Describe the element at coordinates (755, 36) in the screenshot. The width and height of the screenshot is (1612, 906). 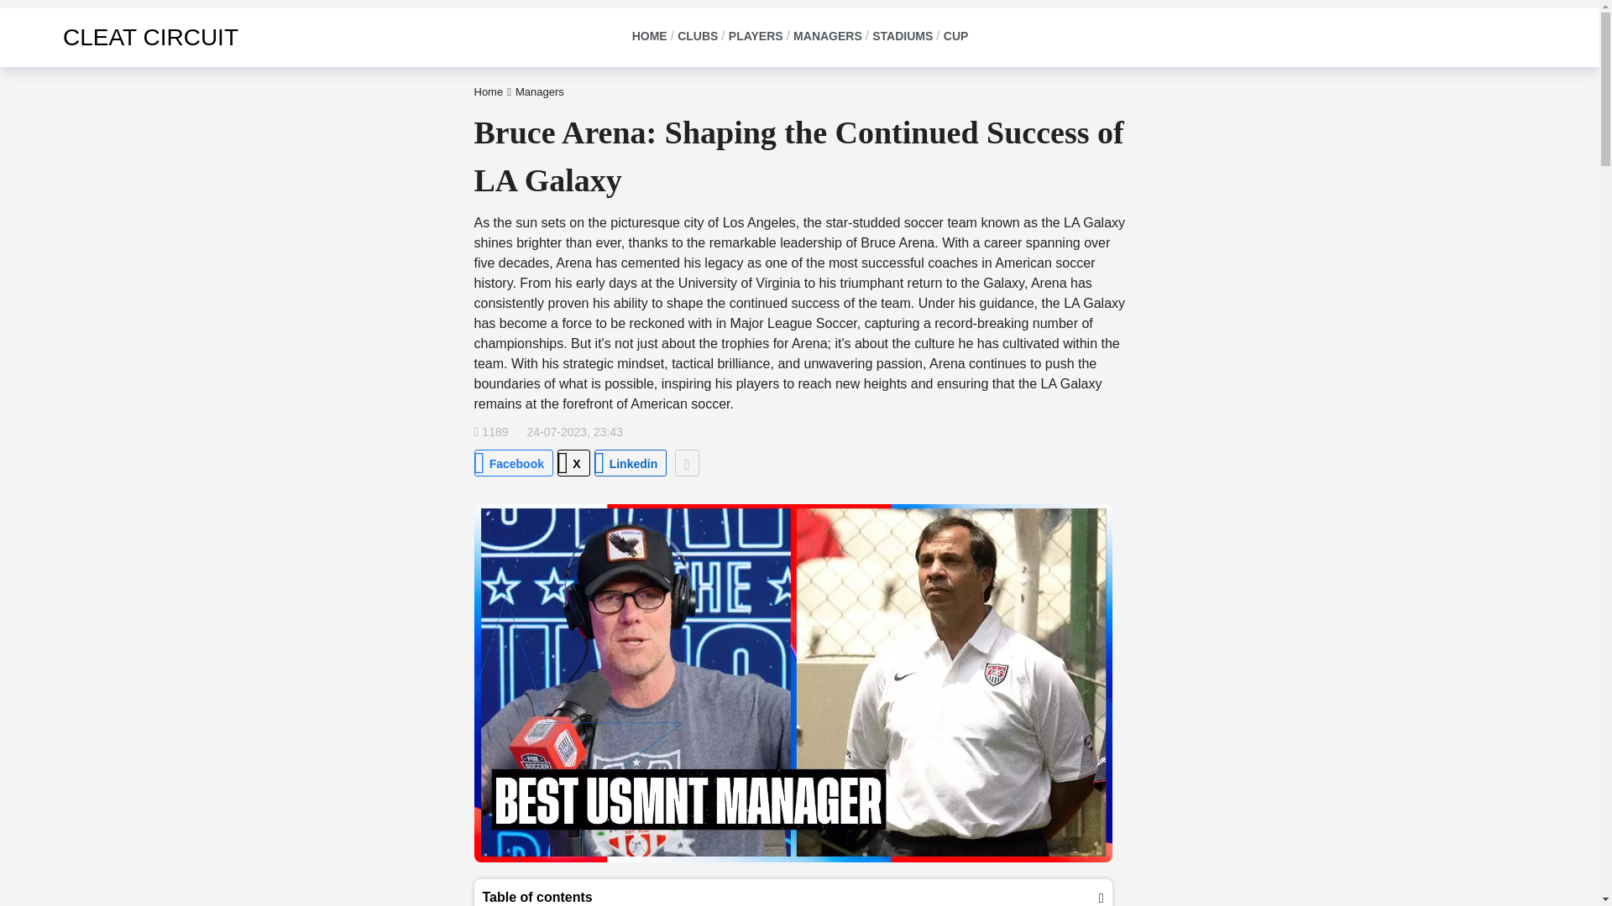
I see `PLAYERS` at that location.